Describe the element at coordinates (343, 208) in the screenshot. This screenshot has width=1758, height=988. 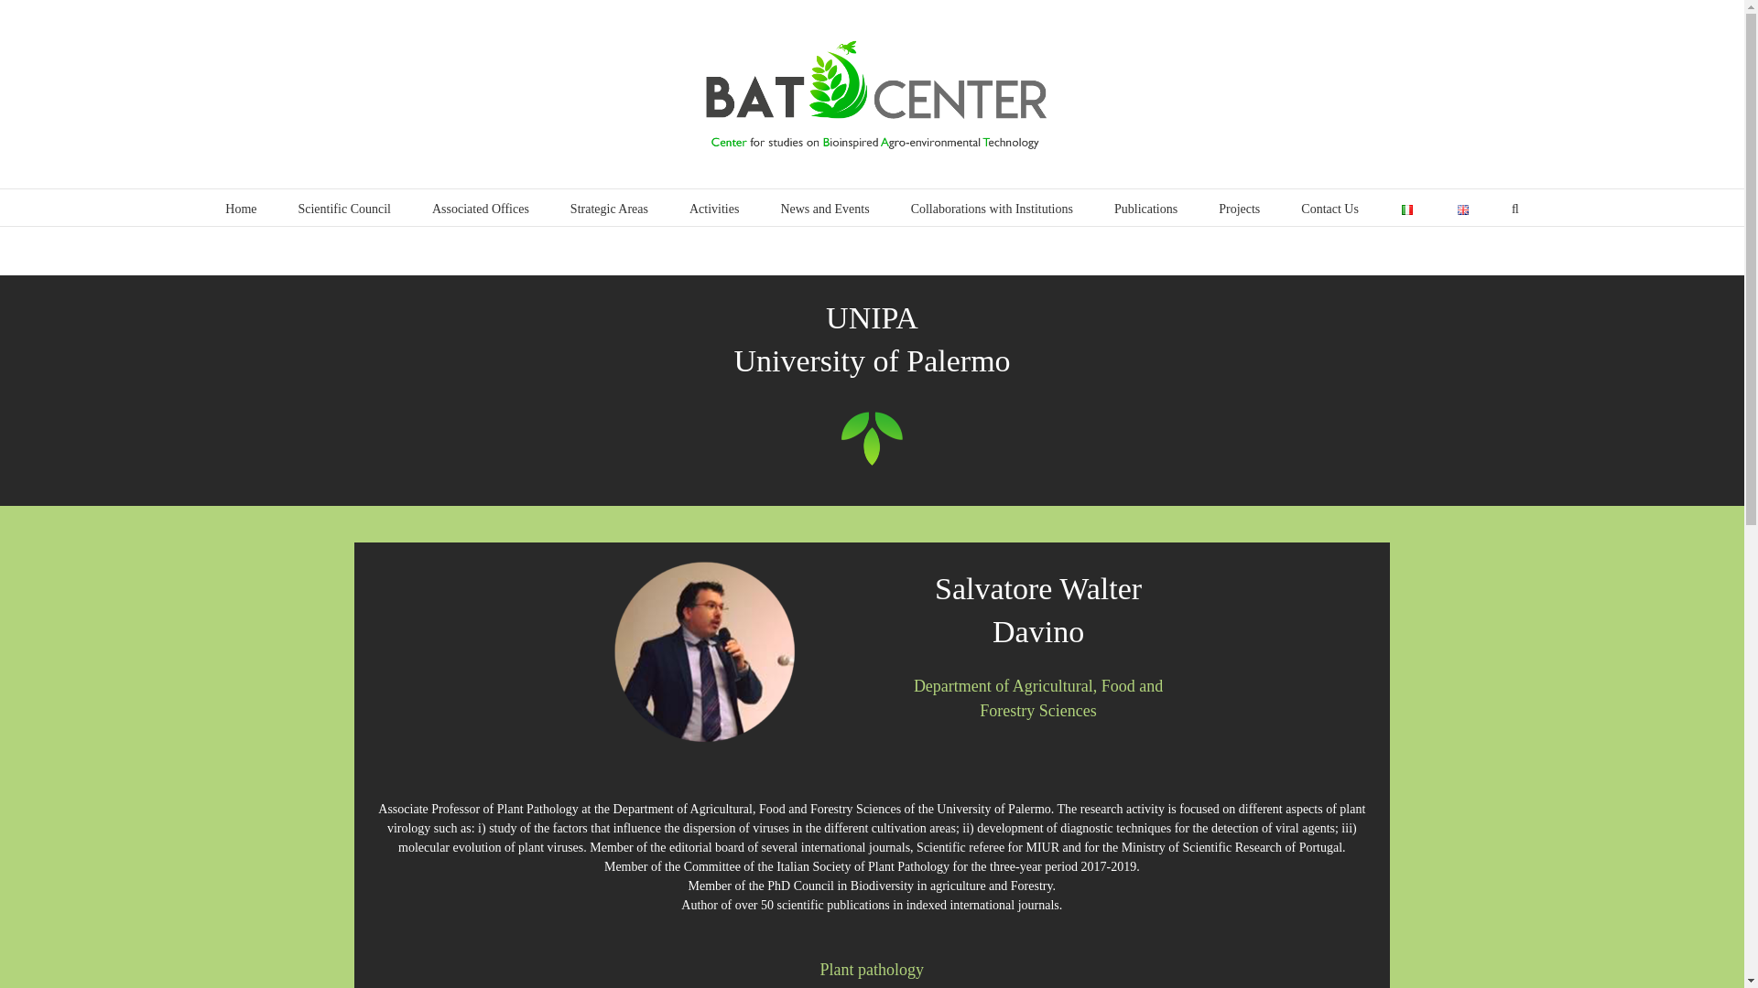
I see `Scientific Council` at that location.